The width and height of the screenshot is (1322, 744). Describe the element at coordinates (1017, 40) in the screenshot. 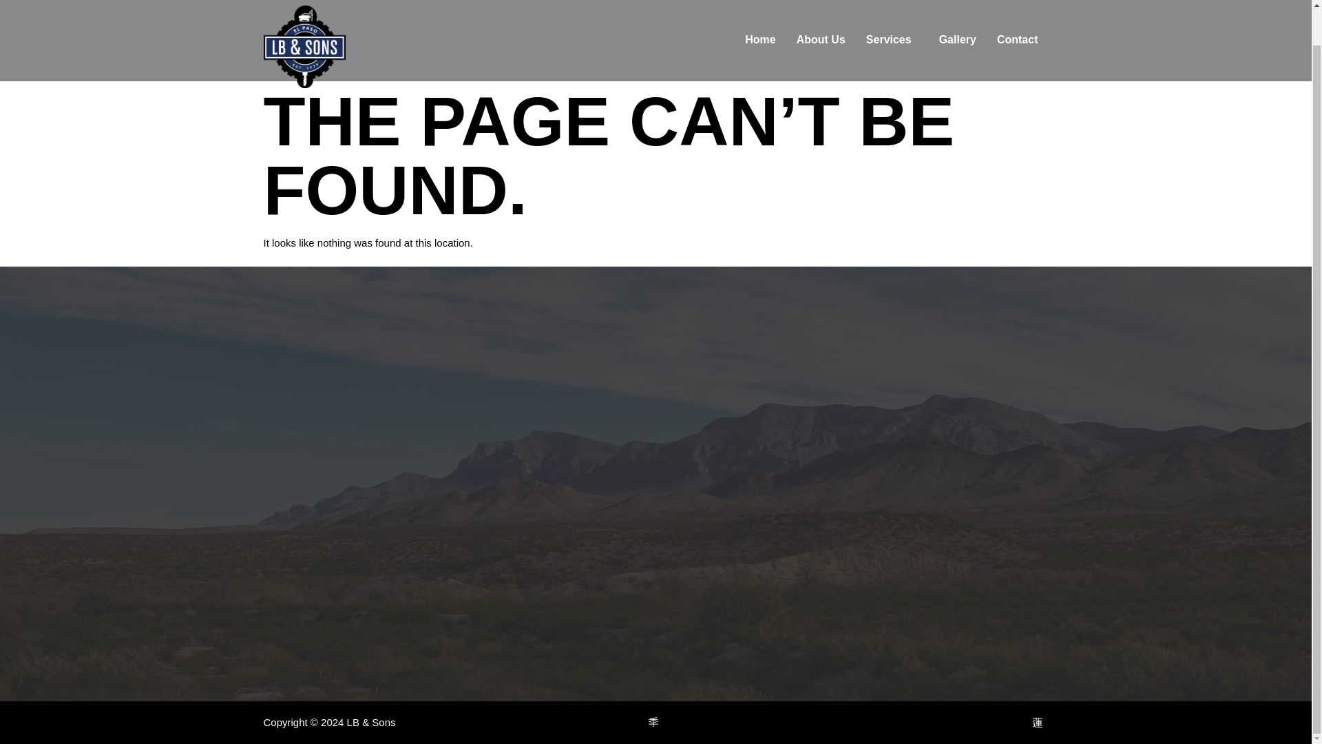

I see `Contact` at that location.